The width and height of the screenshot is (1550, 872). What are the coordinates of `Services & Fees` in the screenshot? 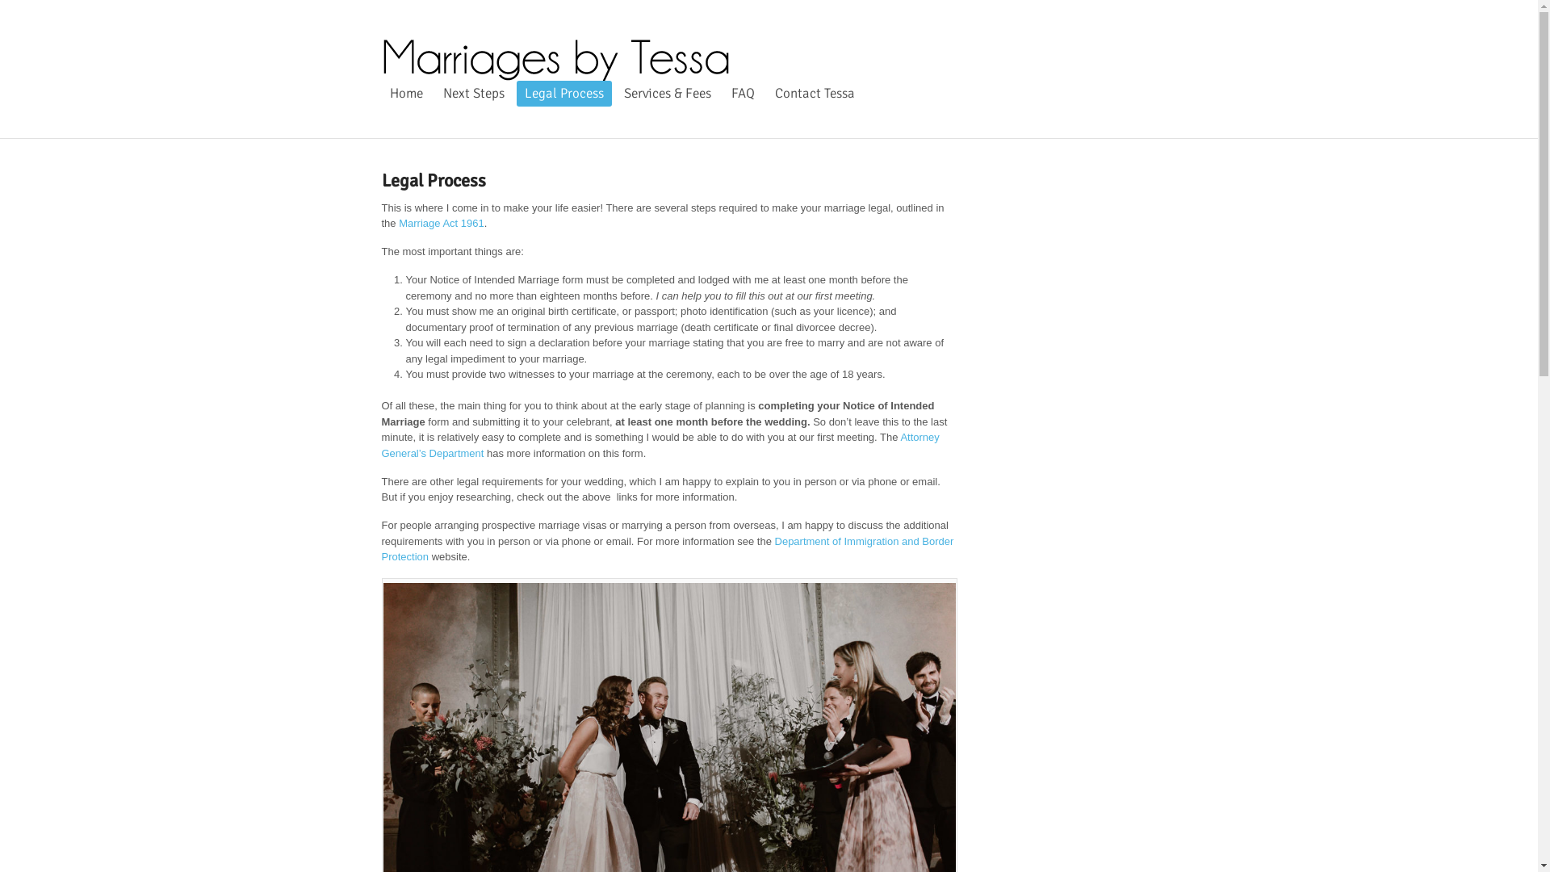 It's located at (667, 94).